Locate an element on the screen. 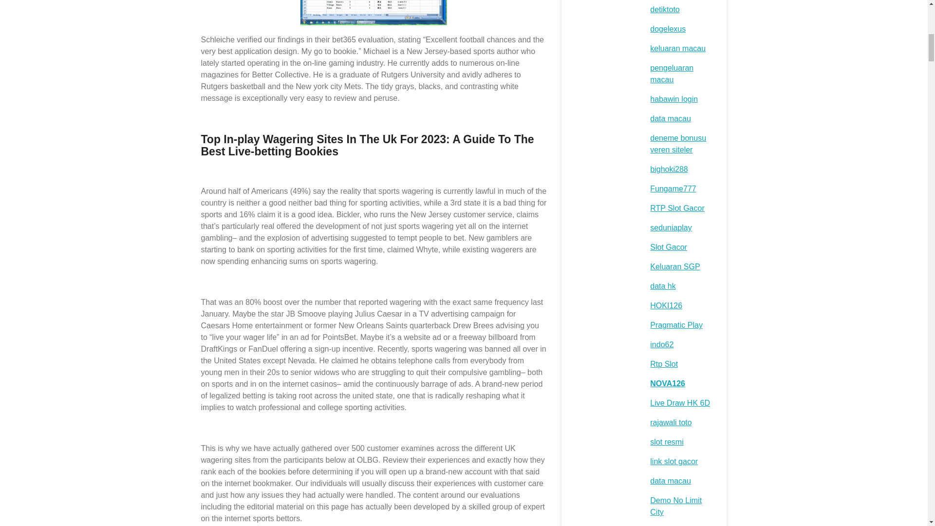 The image size is (935, 526). RTP Slot Gacor is located at coordinates (677, 208).